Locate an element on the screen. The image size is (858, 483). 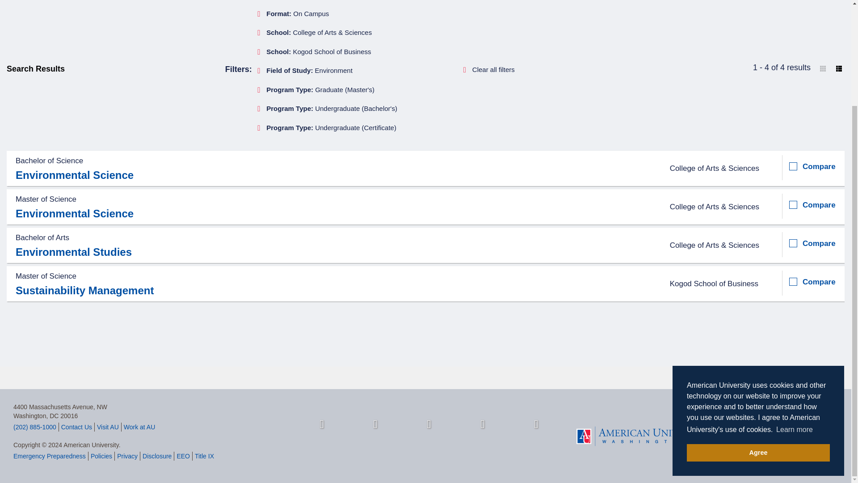
Agree is located at coordinates (758, 323).